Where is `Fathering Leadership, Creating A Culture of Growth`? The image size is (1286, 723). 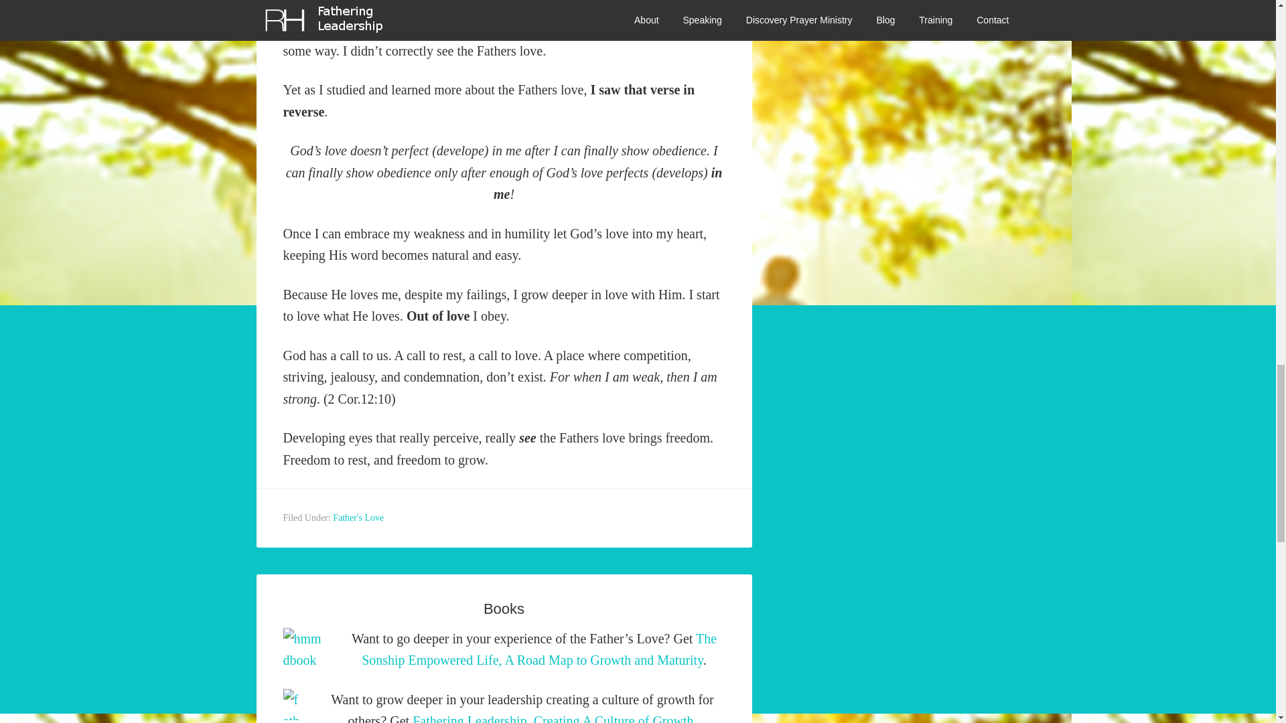
Fathering Leadership, Creating A Culture of Growth is located at coordinates (553, 718).